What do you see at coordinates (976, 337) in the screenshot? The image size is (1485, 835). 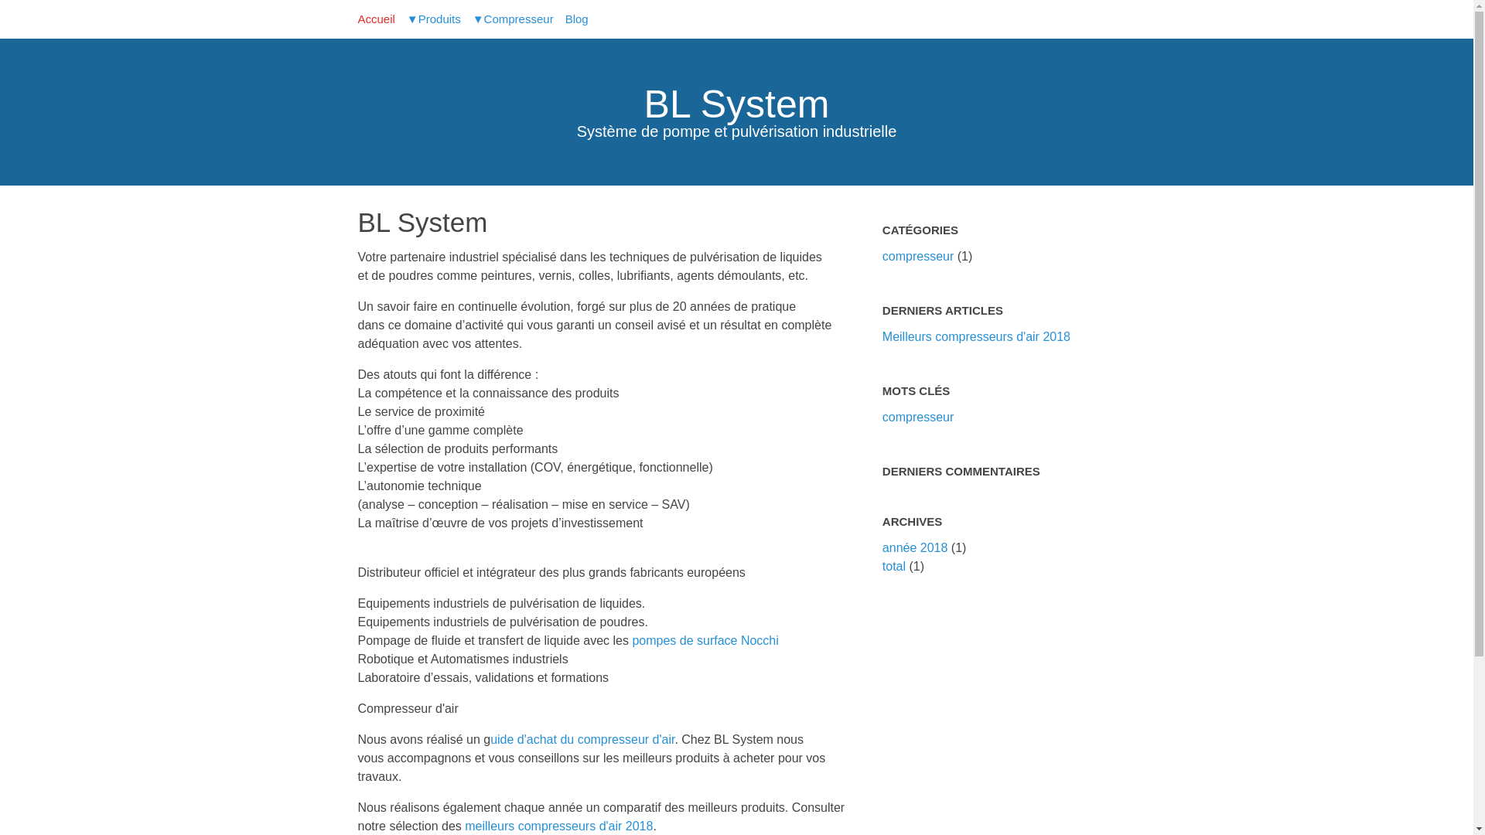 I see `Meilleurs compresseurs d'air 2018` at bounding box center [976, 337].